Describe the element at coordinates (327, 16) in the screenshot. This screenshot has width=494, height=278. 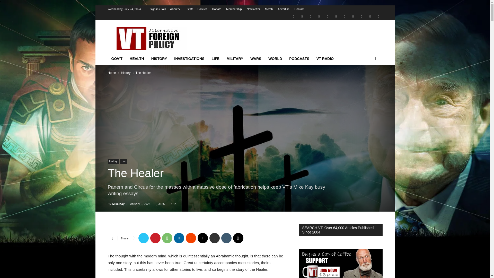
I see `Rumble` at that location.